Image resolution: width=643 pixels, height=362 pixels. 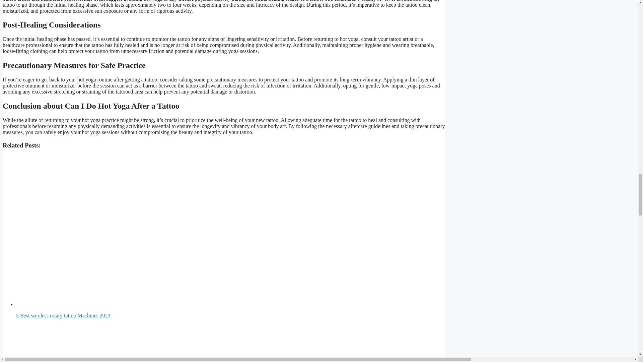 What do you see at coordinates (180, 343) in the screenshot?
I see `What Is CPS Tattoo? benefits and process` at bounding box center [180, 343].